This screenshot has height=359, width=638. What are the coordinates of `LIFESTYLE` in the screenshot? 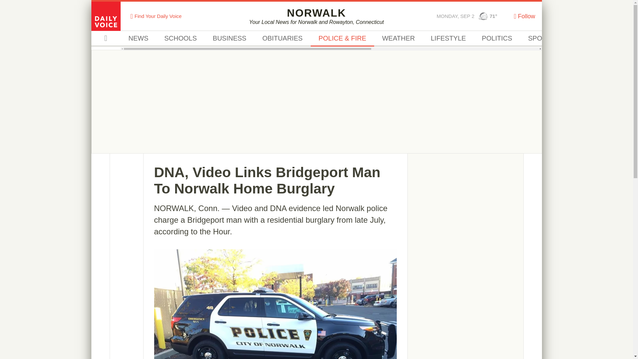 It's located at (448, 39).